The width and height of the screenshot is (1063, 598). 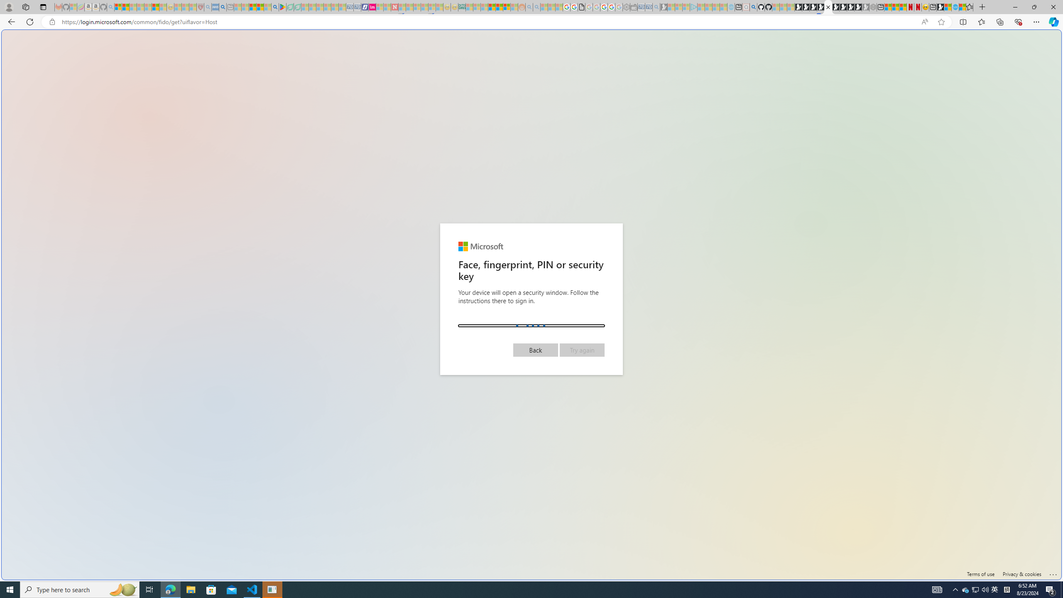 What do you see at coordinates (133, 7) in the screenshot?
I see `The Weather Channel - MSN - Sleeping` at bounding box center [133, 7].